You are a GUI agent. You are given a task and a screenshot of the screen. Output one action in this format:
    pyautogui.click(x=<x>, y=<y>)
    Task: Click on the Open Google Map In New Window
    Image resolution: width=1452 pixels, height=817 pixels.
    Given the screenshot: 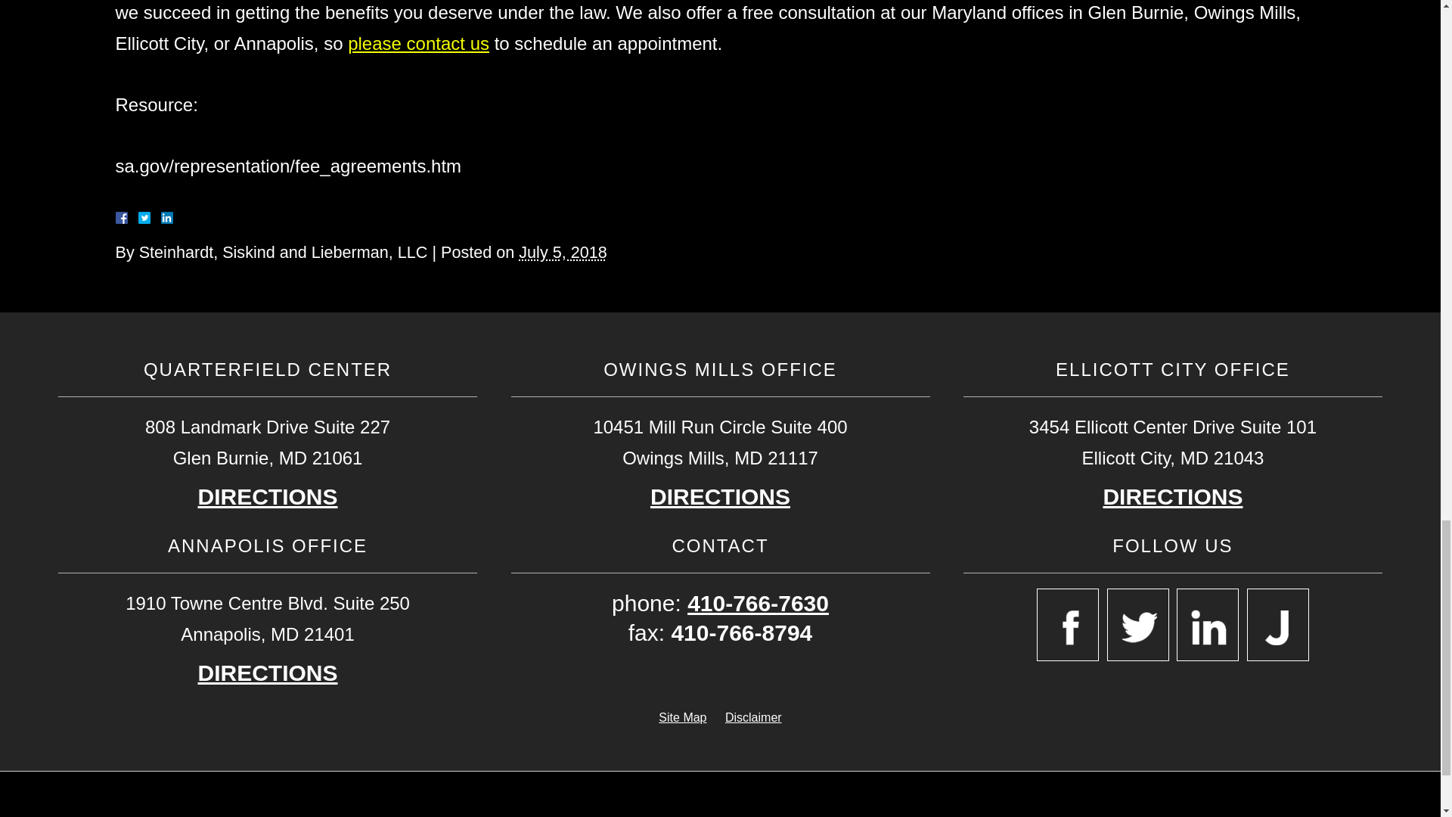 What is the action you would take?
    pyautogui.click(x=268, y=673)
    